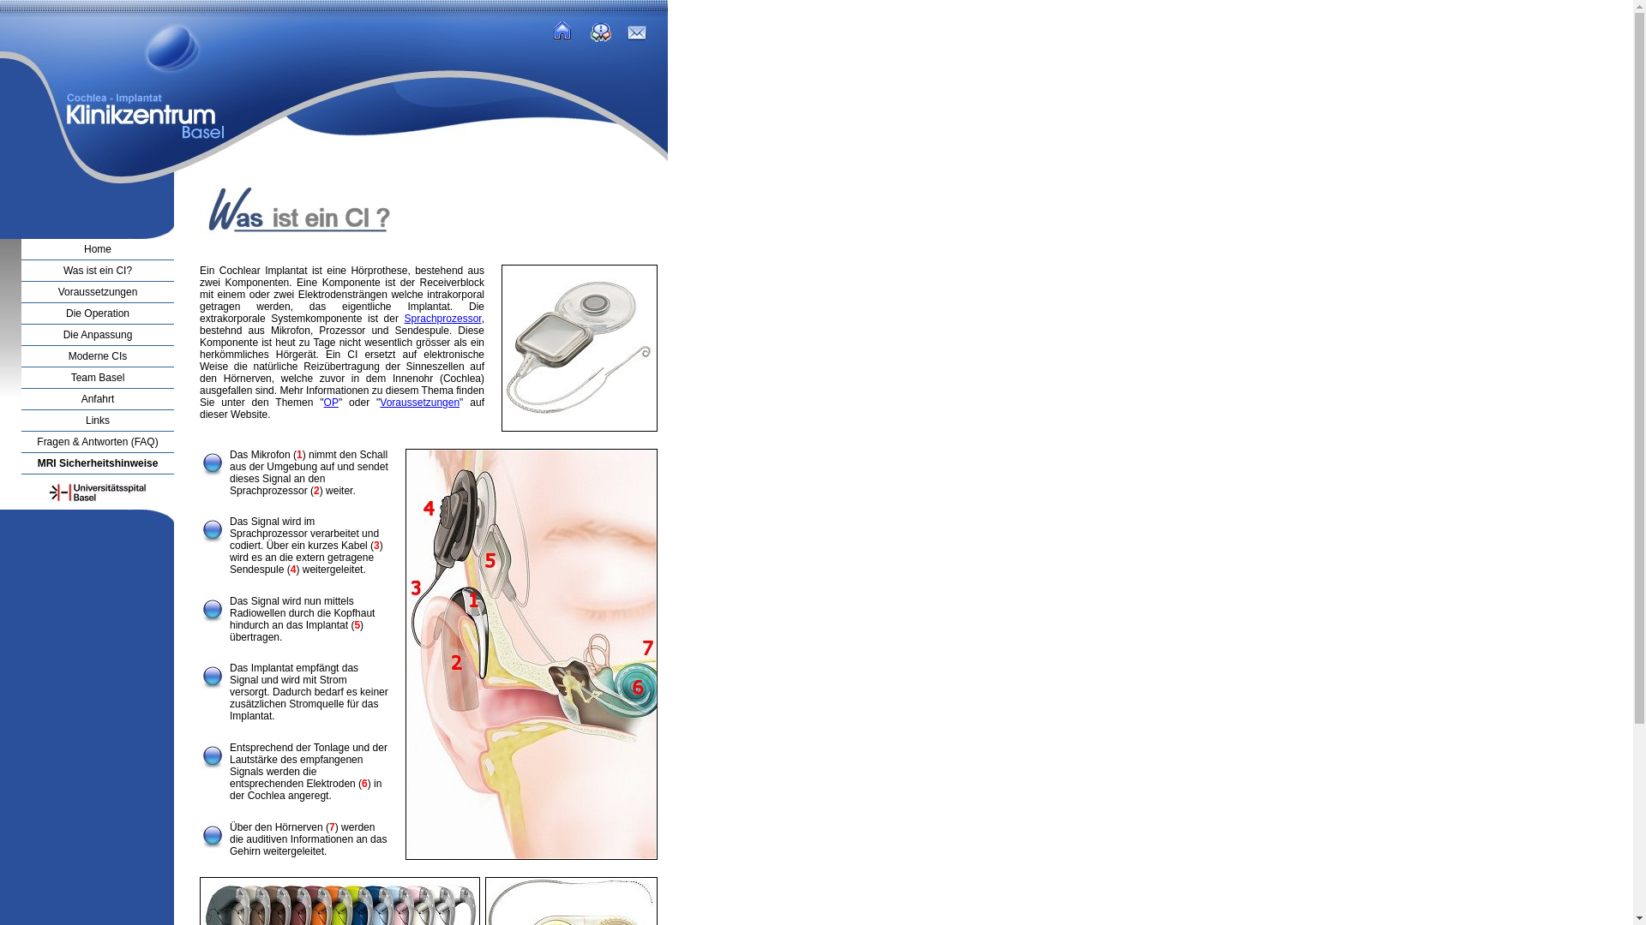 Image resolution: width=1646 pixels, height=925 pixels. I want to click on Anfahrt, so click(98, 399).